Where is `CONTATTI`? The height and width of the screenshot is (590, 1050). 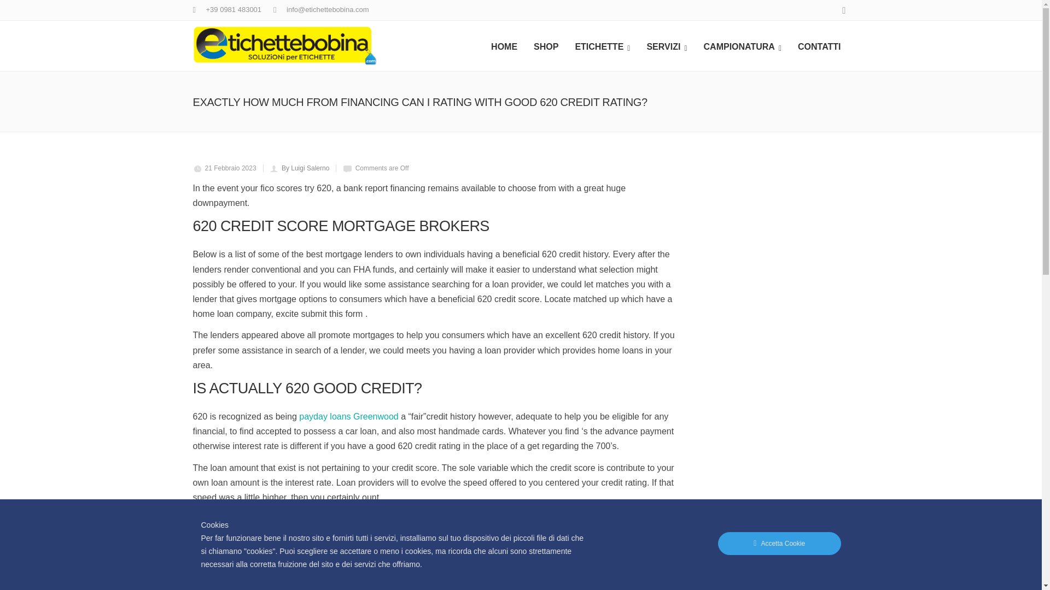
CONTATTI is located at coordinates (819, 45).